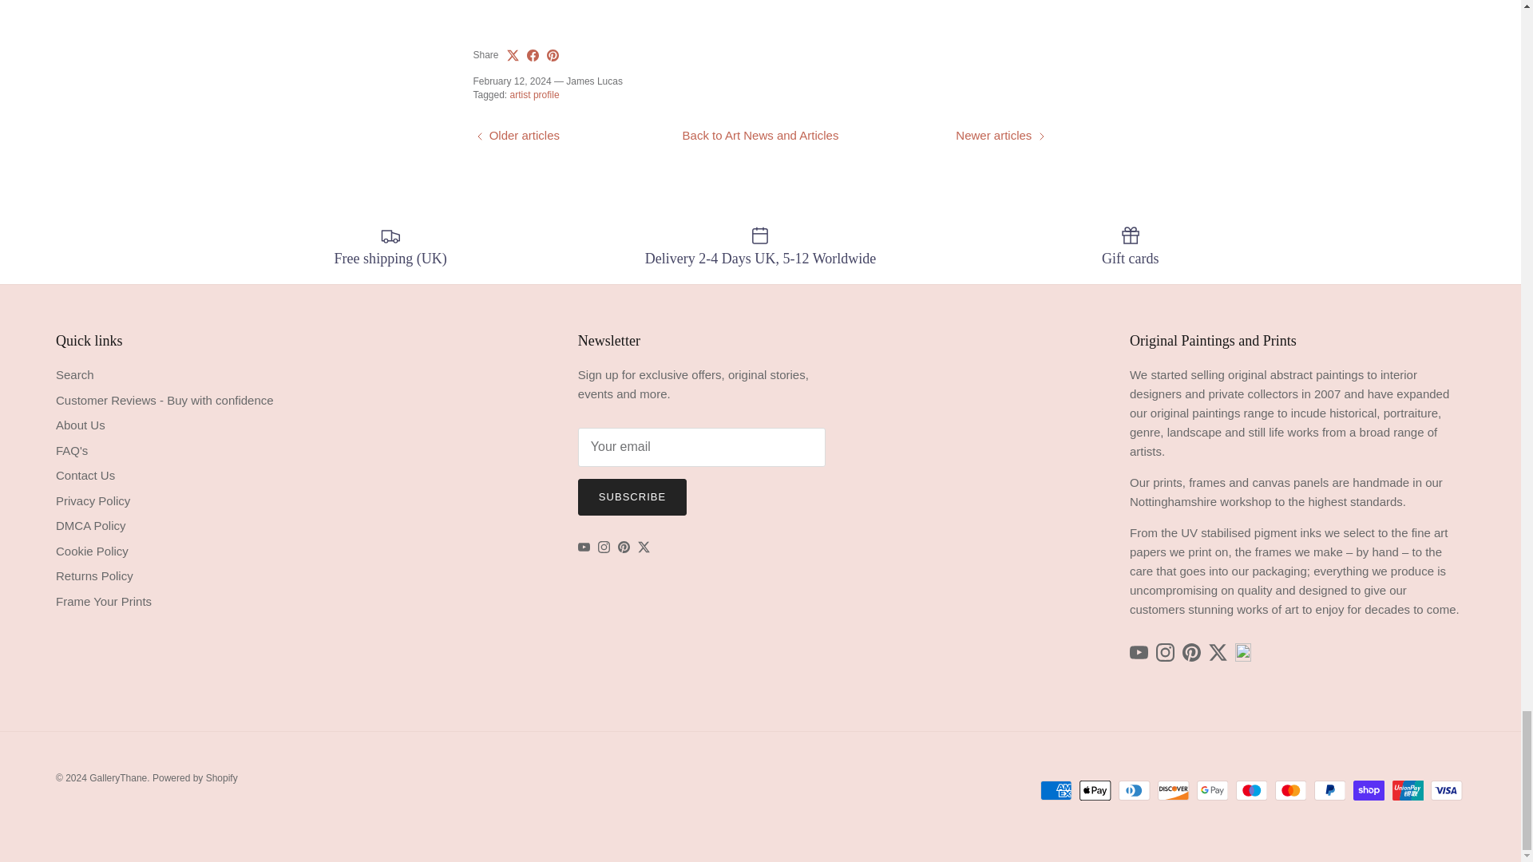 This screenshot has height=862, width=1533. What do you see at coordinates (553, 54) in the screenshot?
I see `Pin on Pinterest` at bounding box center [553, 54].